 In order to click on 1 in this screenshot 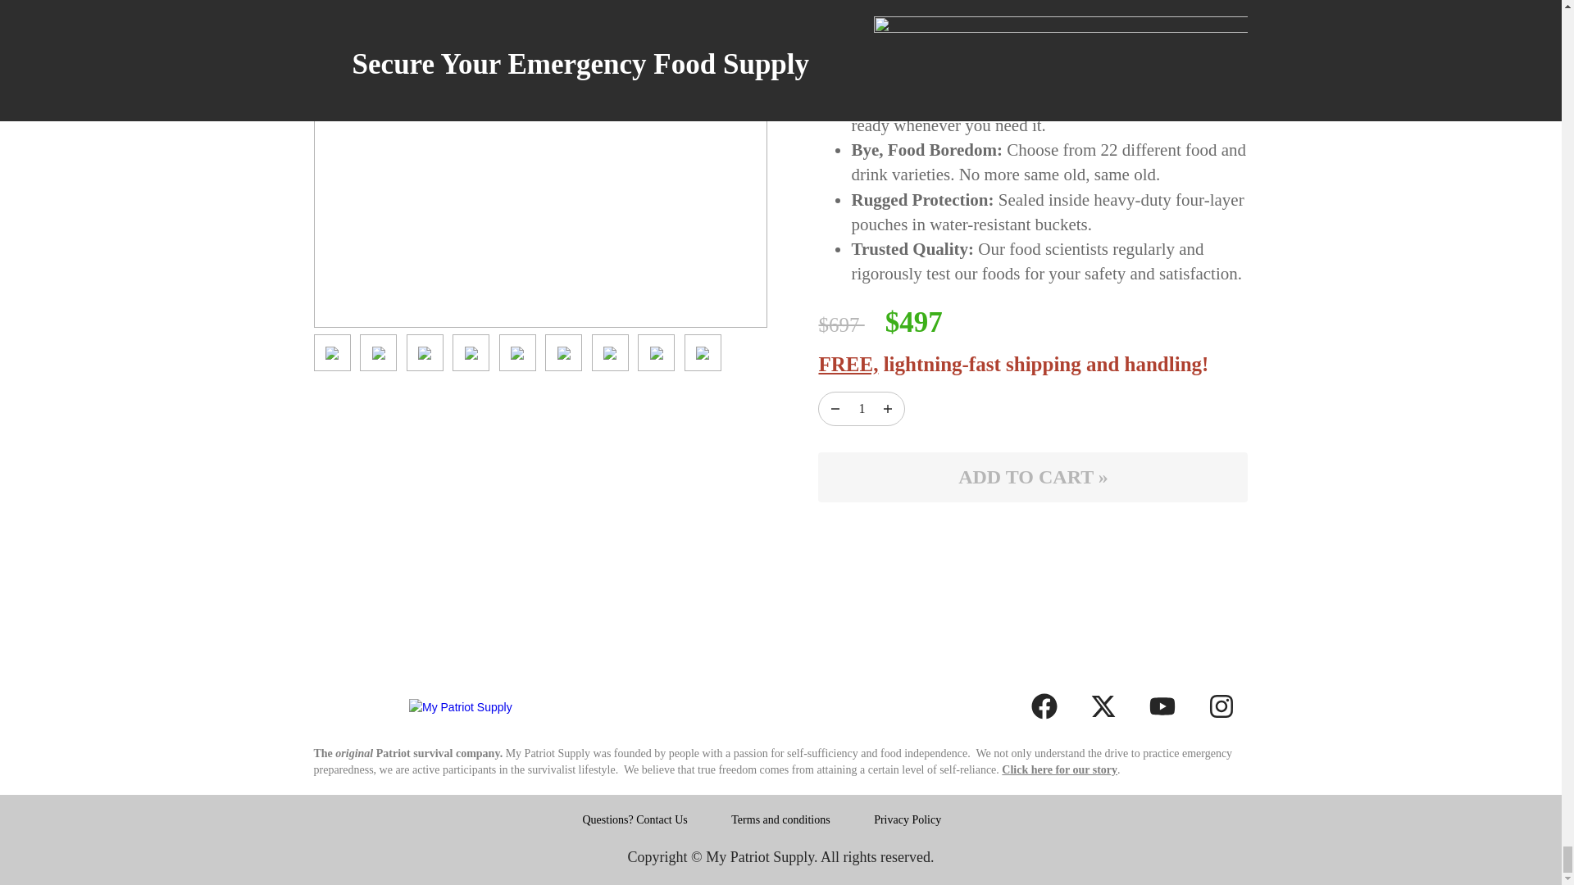, I will do `click(861, 408)`.